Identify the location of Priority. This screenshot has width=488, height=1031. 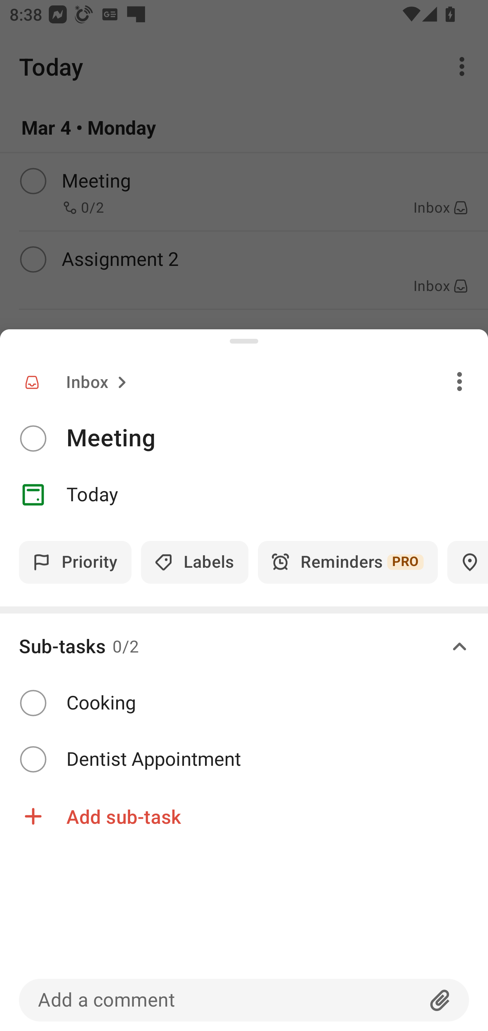
(75, 562).